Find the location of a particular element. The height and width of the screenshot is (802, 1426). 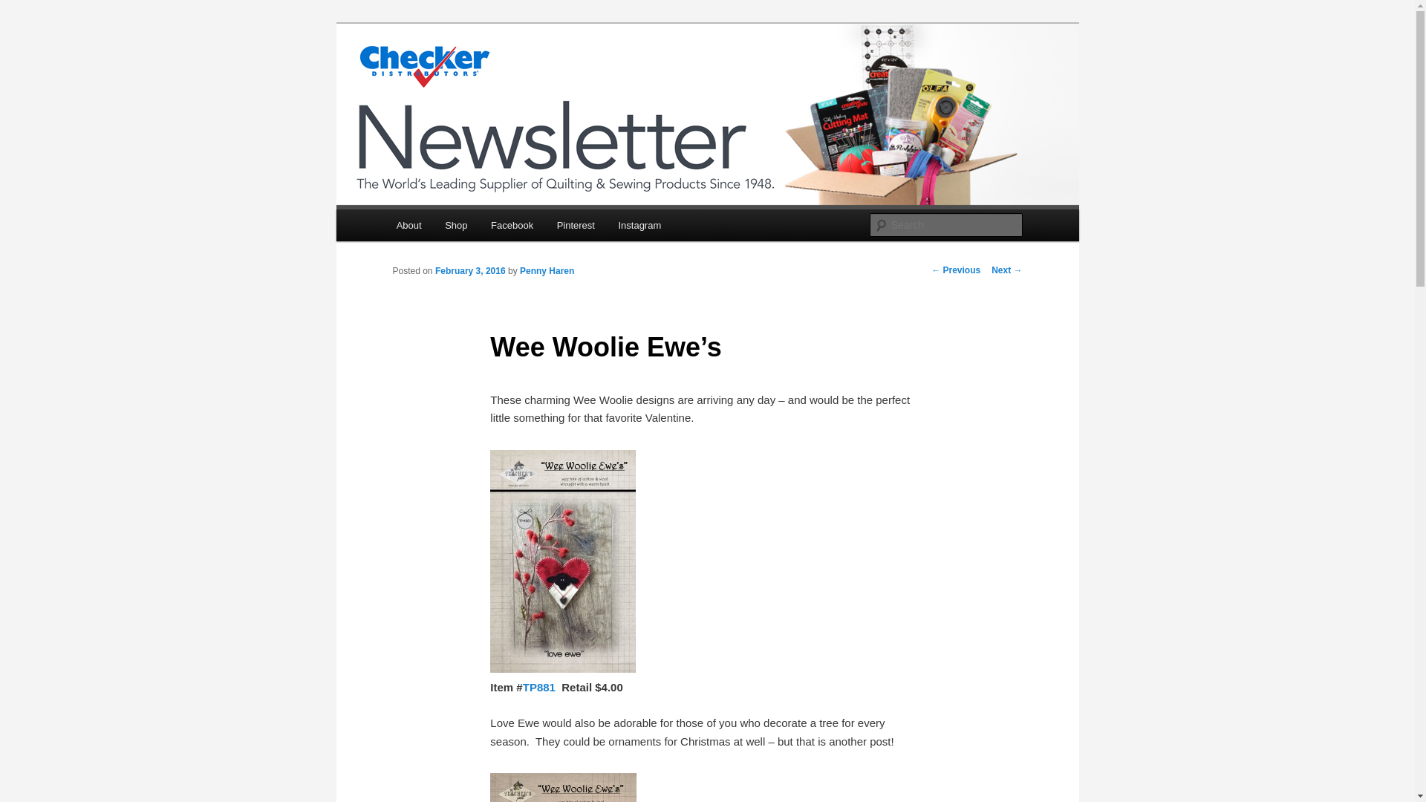

Instagram is located at coordinates (640, 225).